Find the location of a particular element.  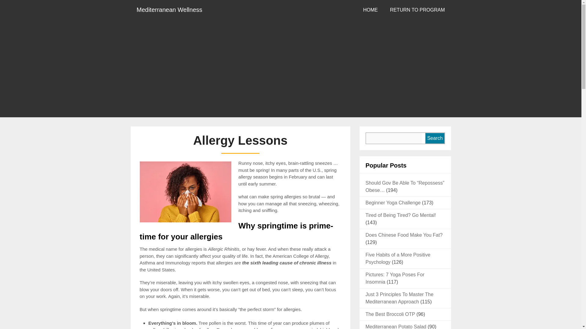

Pictures: 7 Yoga Poses For Insomnia is located at coordinates (395, 278).